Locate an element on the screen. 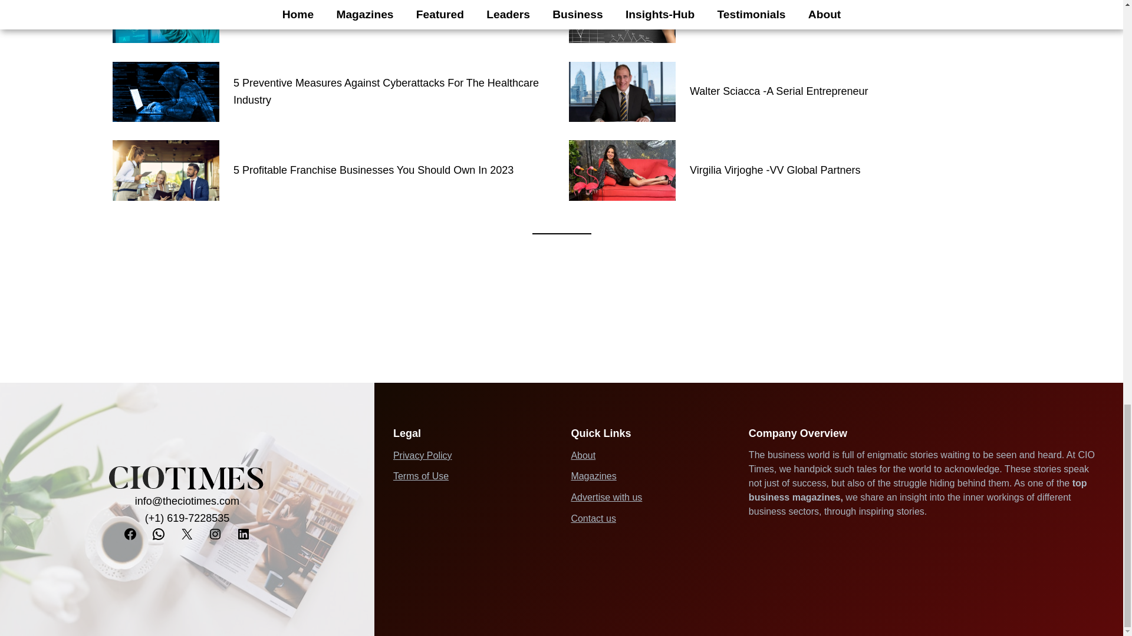 This screenshot has height=636, width=1132. About is located at coordinates (583, 455).